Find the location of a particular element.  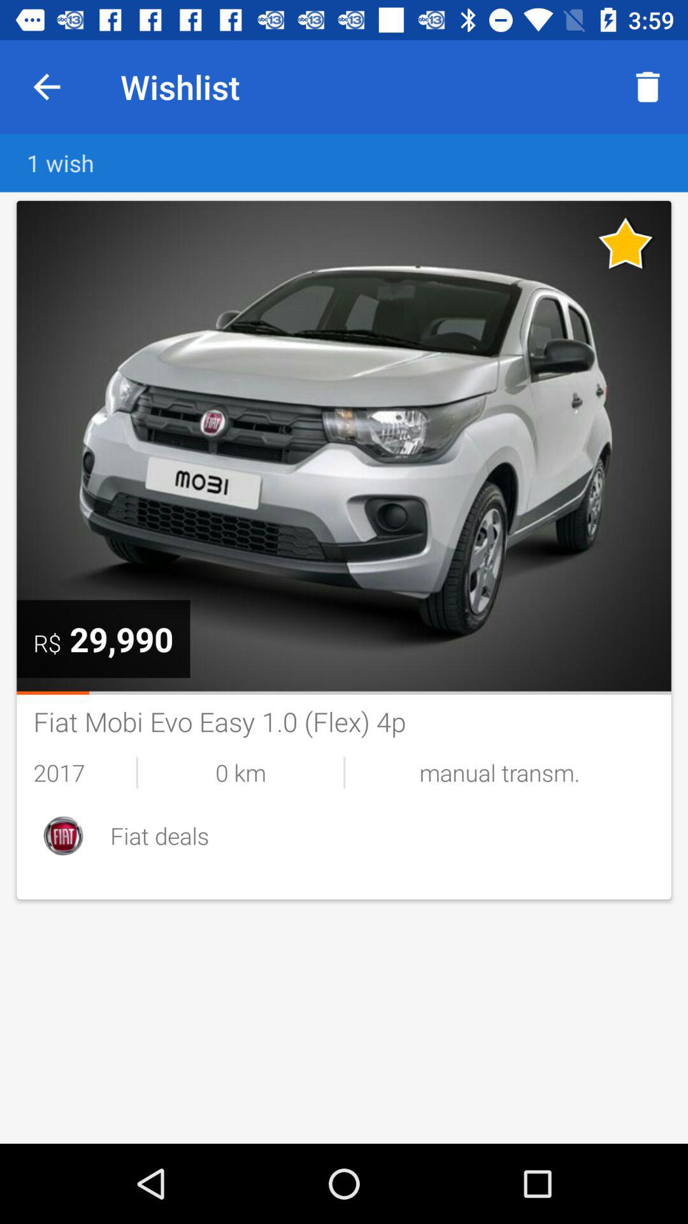

press item below the 1 wish item is located at coordinates (344, 446).